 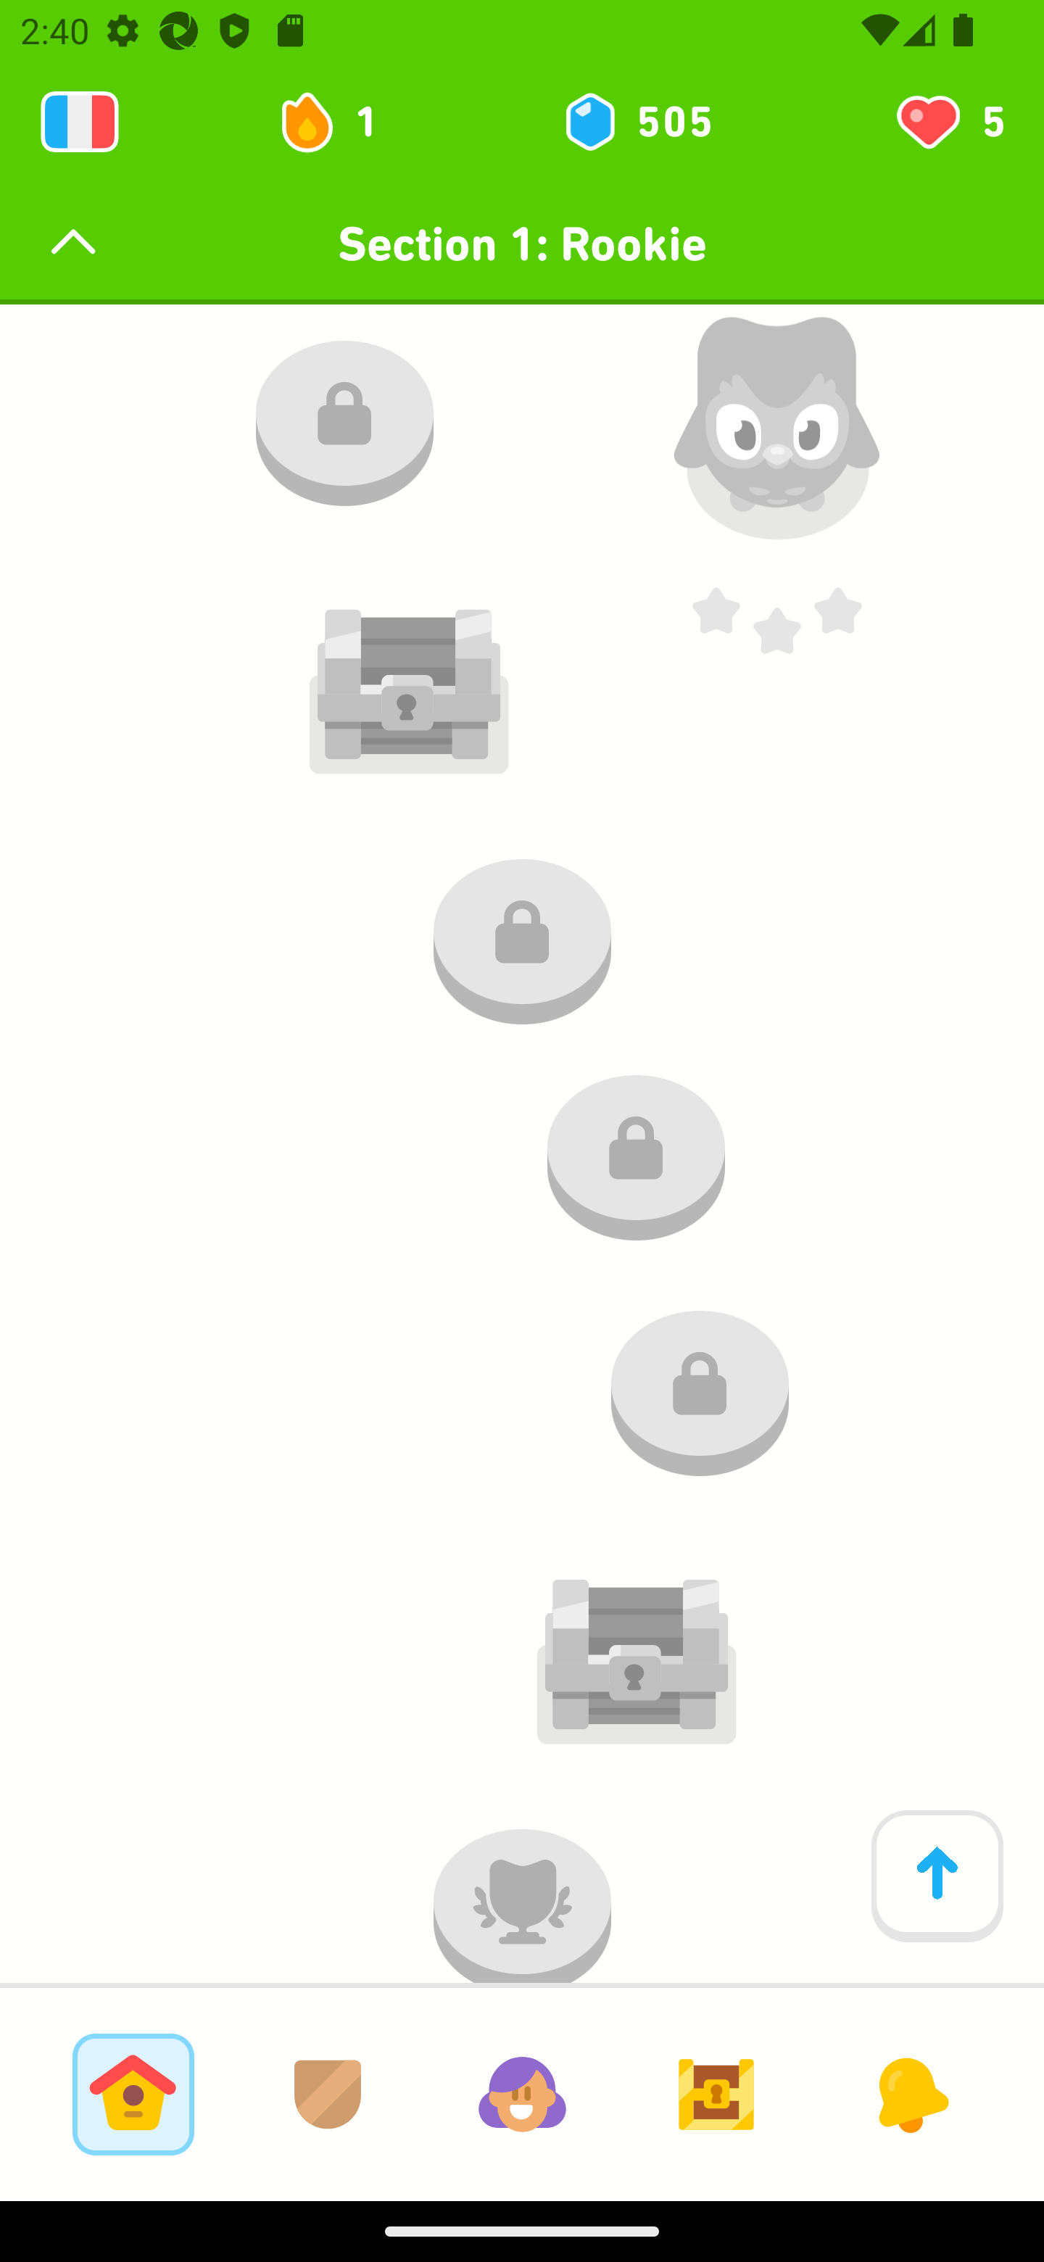 I want to click on Leagues Tab, so click(x=328, y=2094).